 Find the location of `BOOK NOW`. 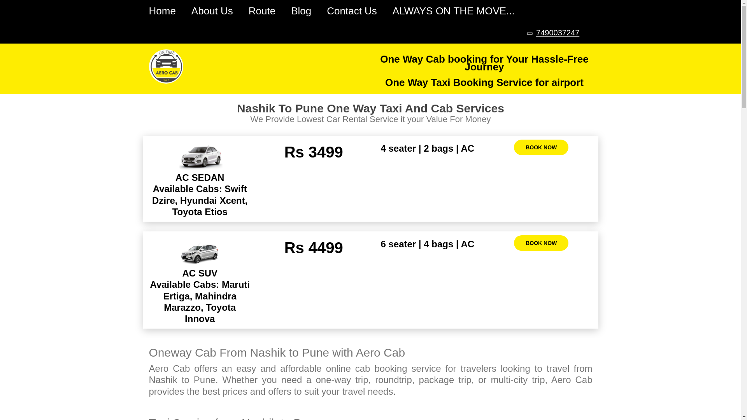

BOOK NOW is located at coordinates (541, 147).